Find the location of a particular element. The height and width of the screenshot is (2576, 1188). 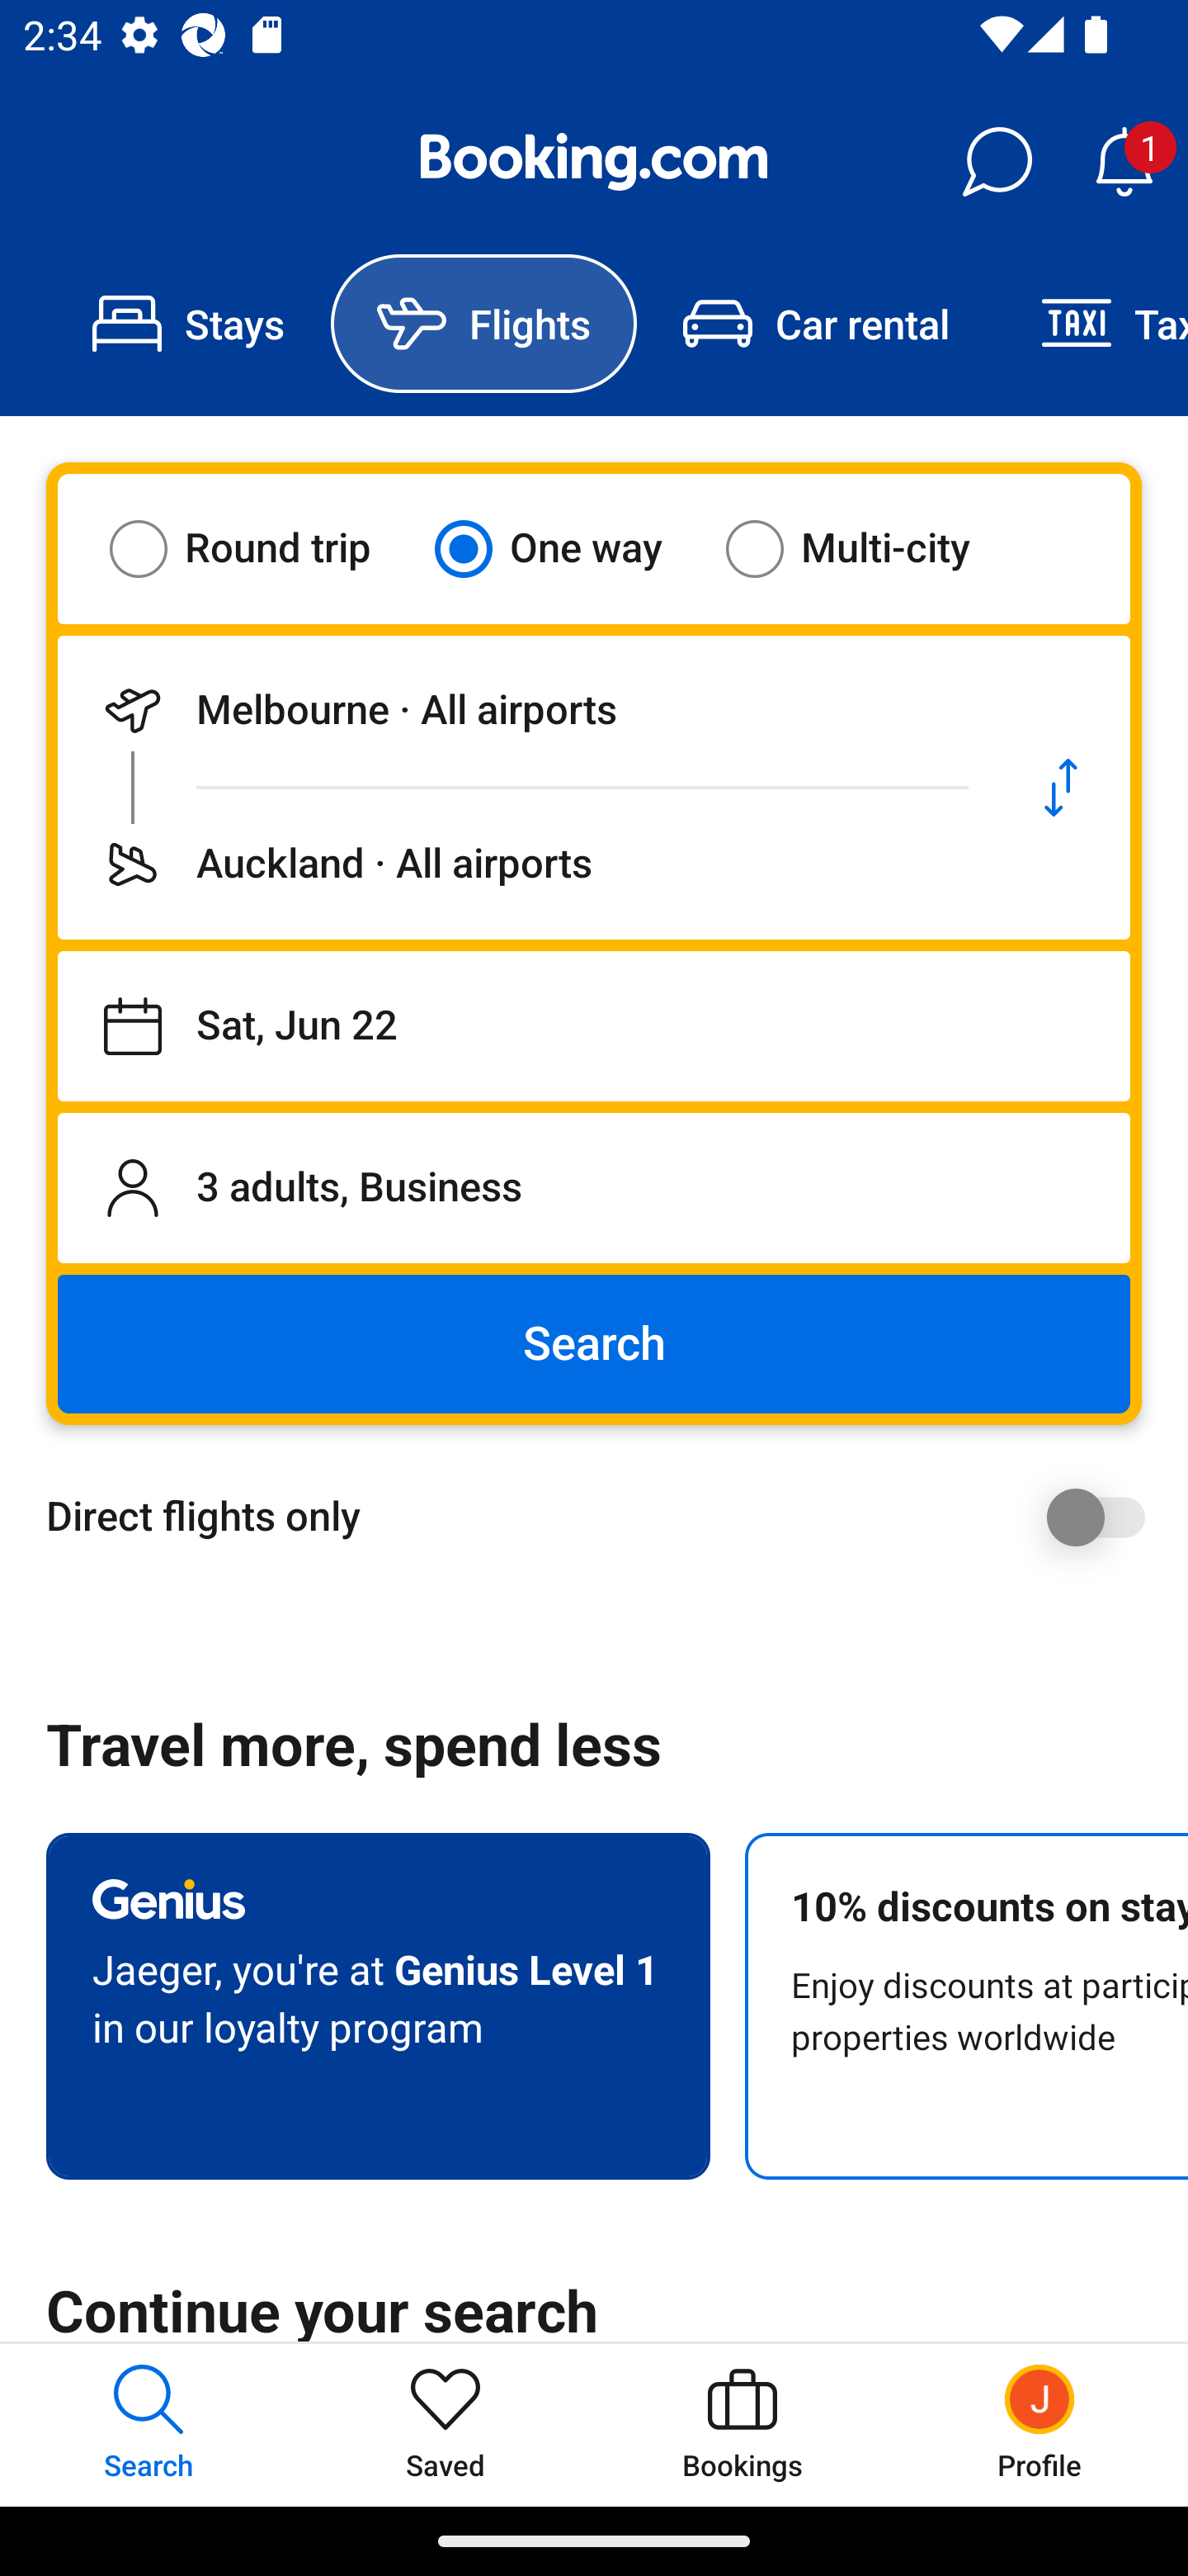

Multi-city is located at coordinates (868, 548).